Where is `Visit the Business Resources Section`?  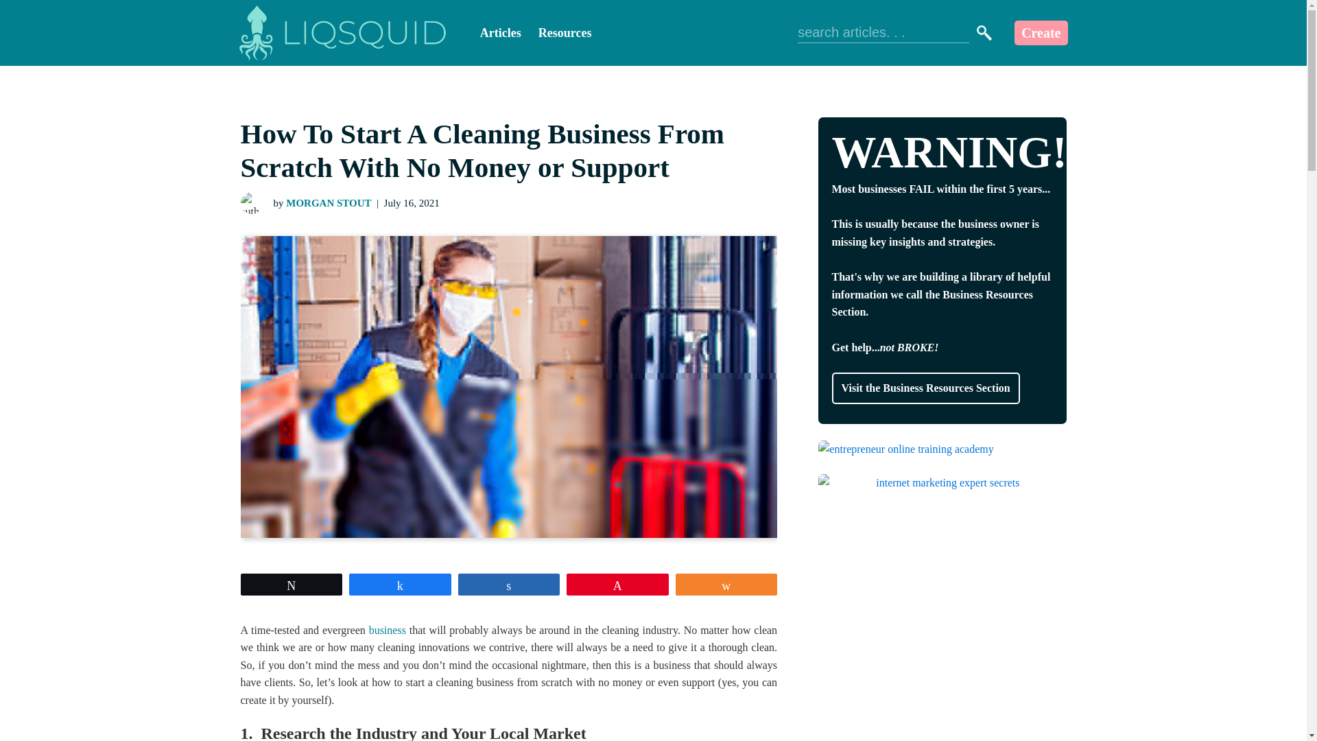 Visit the Business Resources Section is located at coordinates (925, 388).